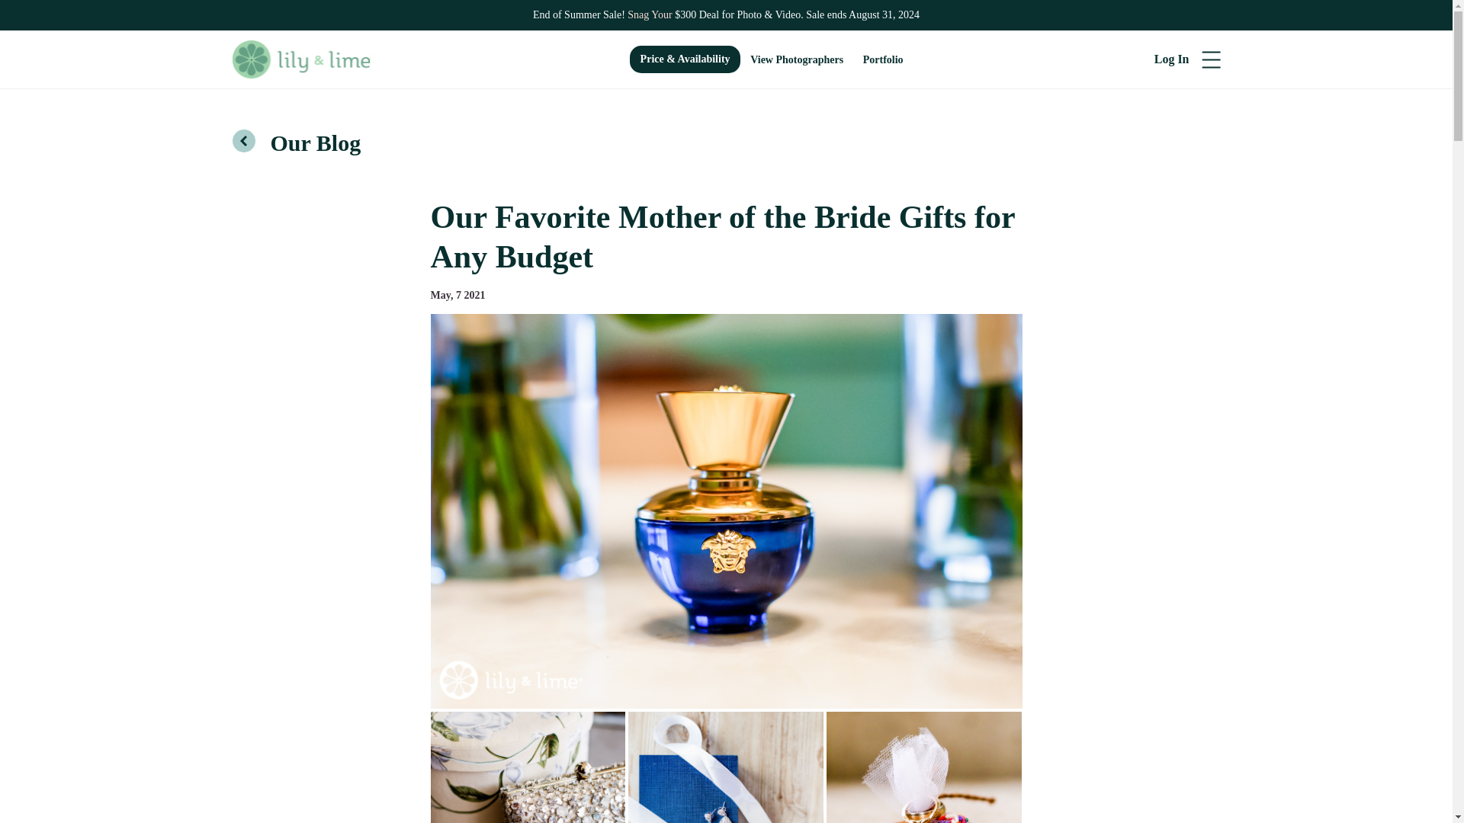 Image resolution: width=1464 pixels, height=823 pixels. What do you see at coordinates (1171, 59) in the screenshot?
I see `Log In` at bounding box center [1171, 59].